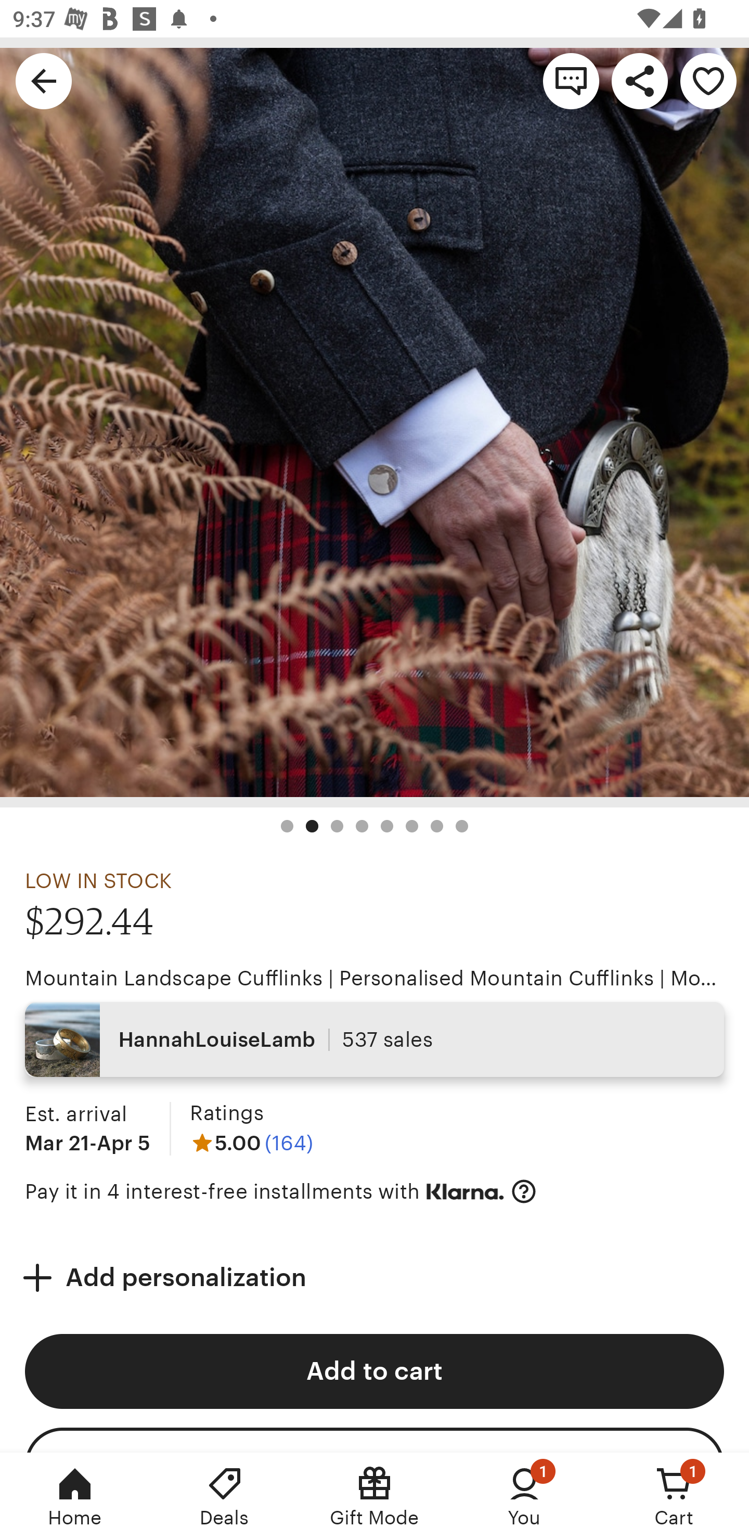  What do you see at coordinates (524, 1496) in the screenshot?
I see `You, 1 new notification You` at bounding box center [524, 1496].